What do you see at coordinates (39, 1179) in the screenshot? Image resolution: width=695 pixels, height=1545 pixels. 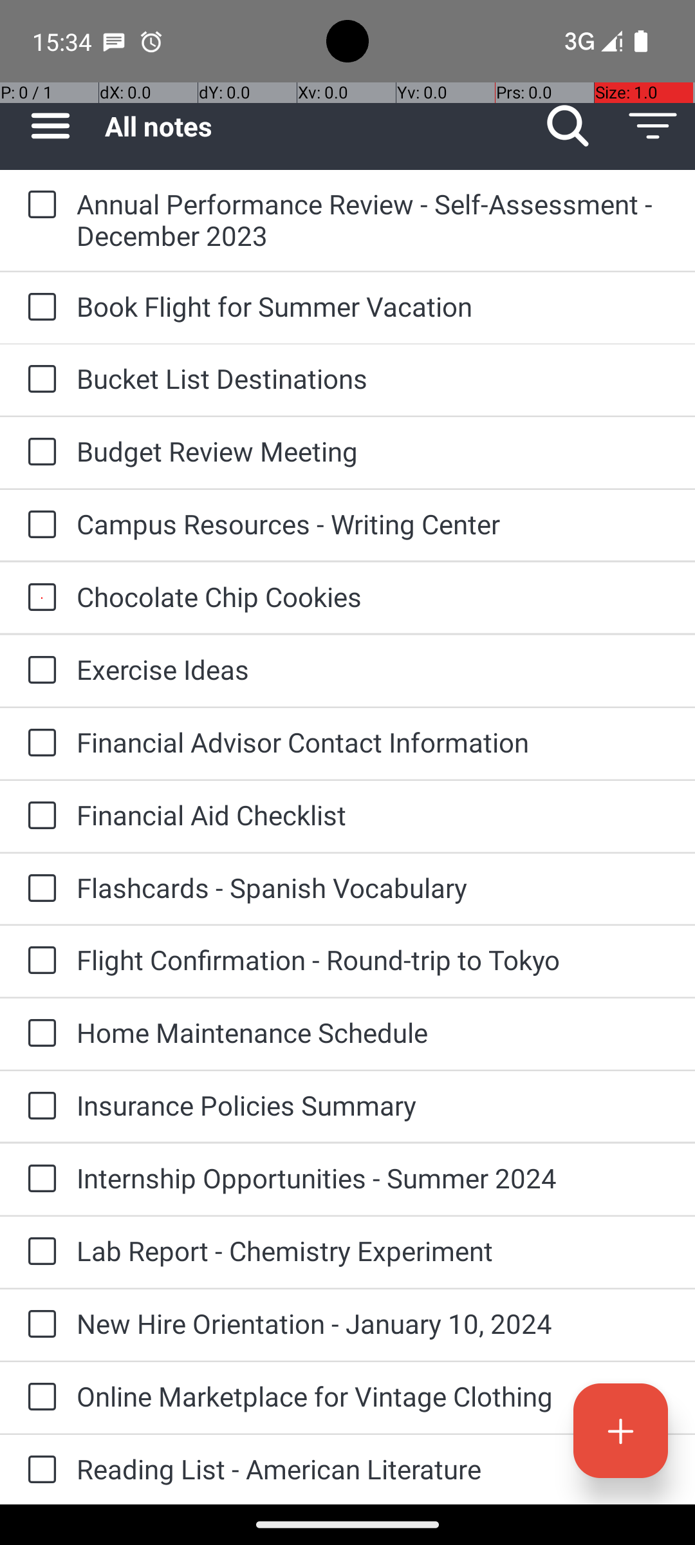 I see `to-do: Internship Opportunities - Summer 2024` at bounding box center [39, 1179].